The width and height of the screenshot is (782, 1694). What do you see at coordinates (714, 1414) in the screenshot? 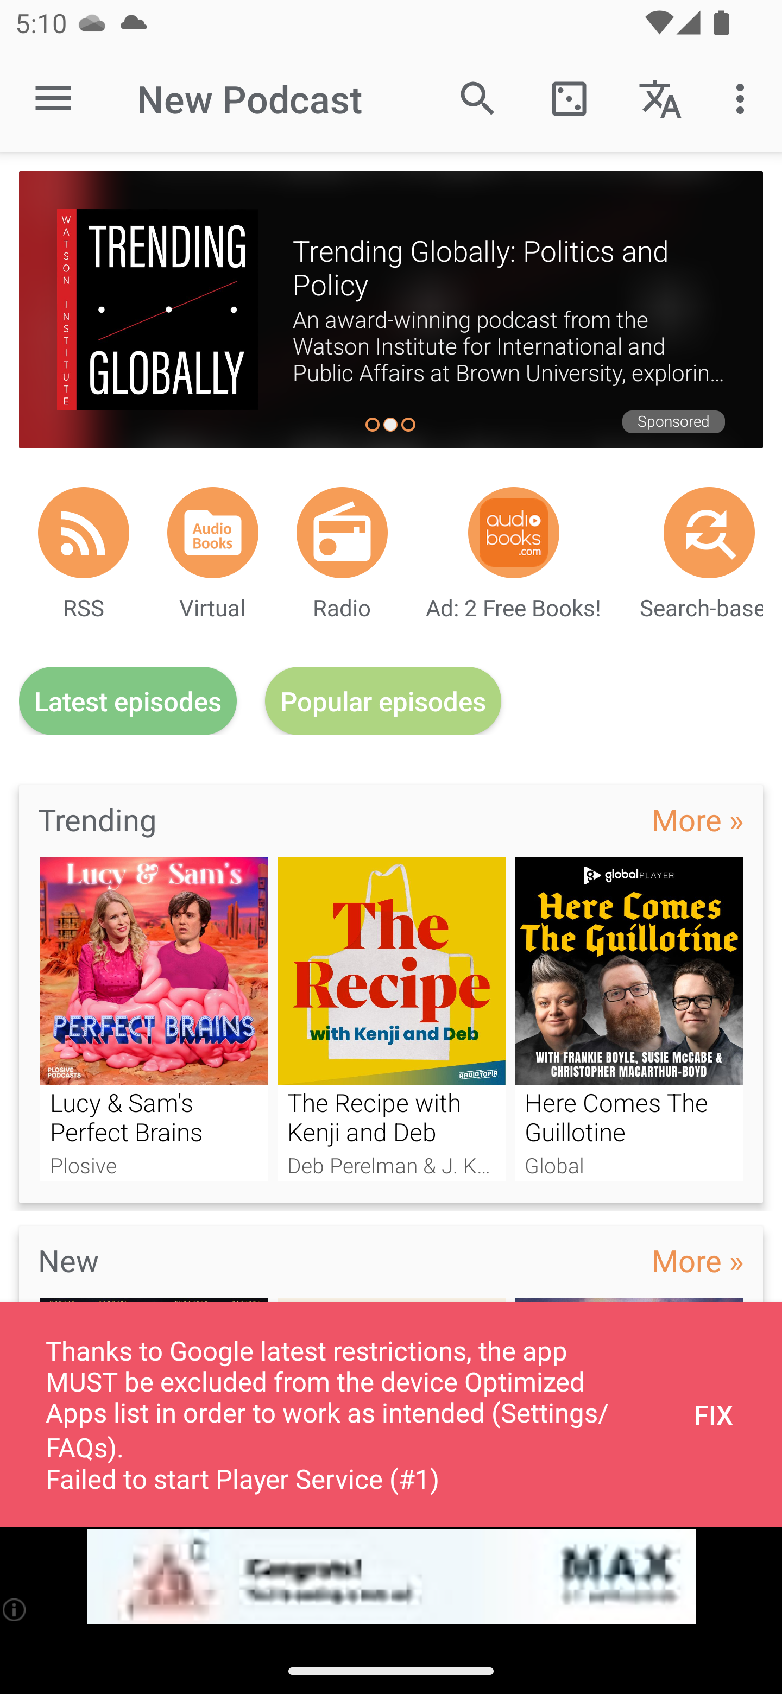
I see `FIX` at bounding box center [714, 1414].